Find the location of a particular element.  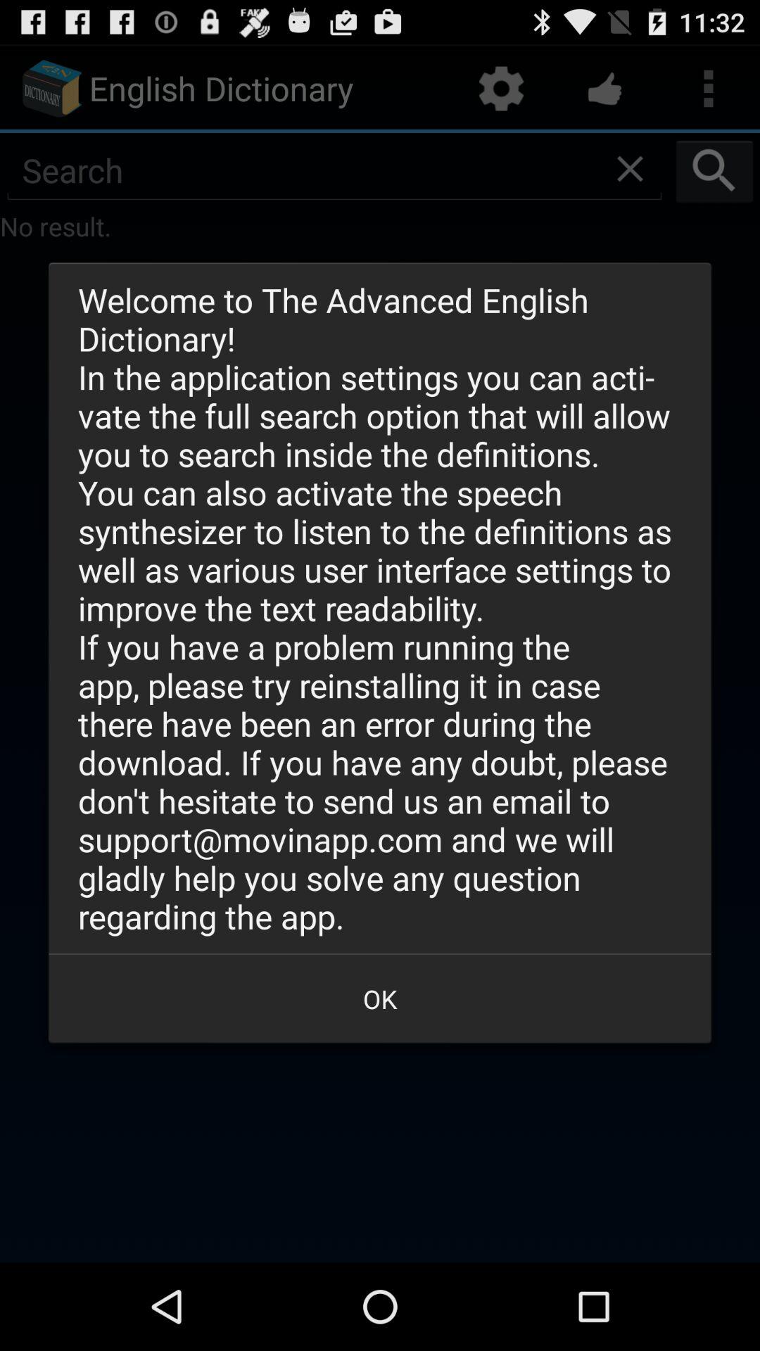

choose icon below the welcome to the is located at coordinates (380, 998).